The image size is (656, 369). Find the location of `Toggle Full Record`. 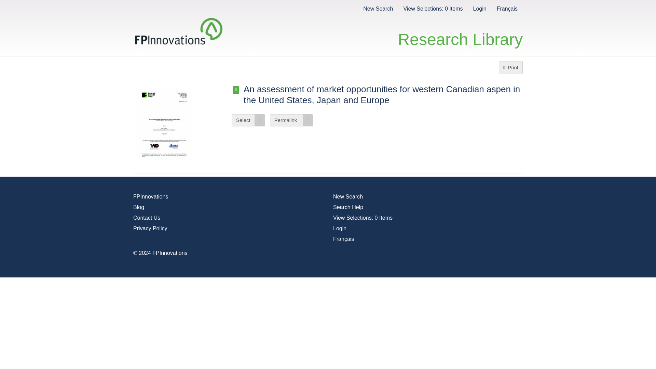

Toggle Full Record is located at coordinates (383, 94).